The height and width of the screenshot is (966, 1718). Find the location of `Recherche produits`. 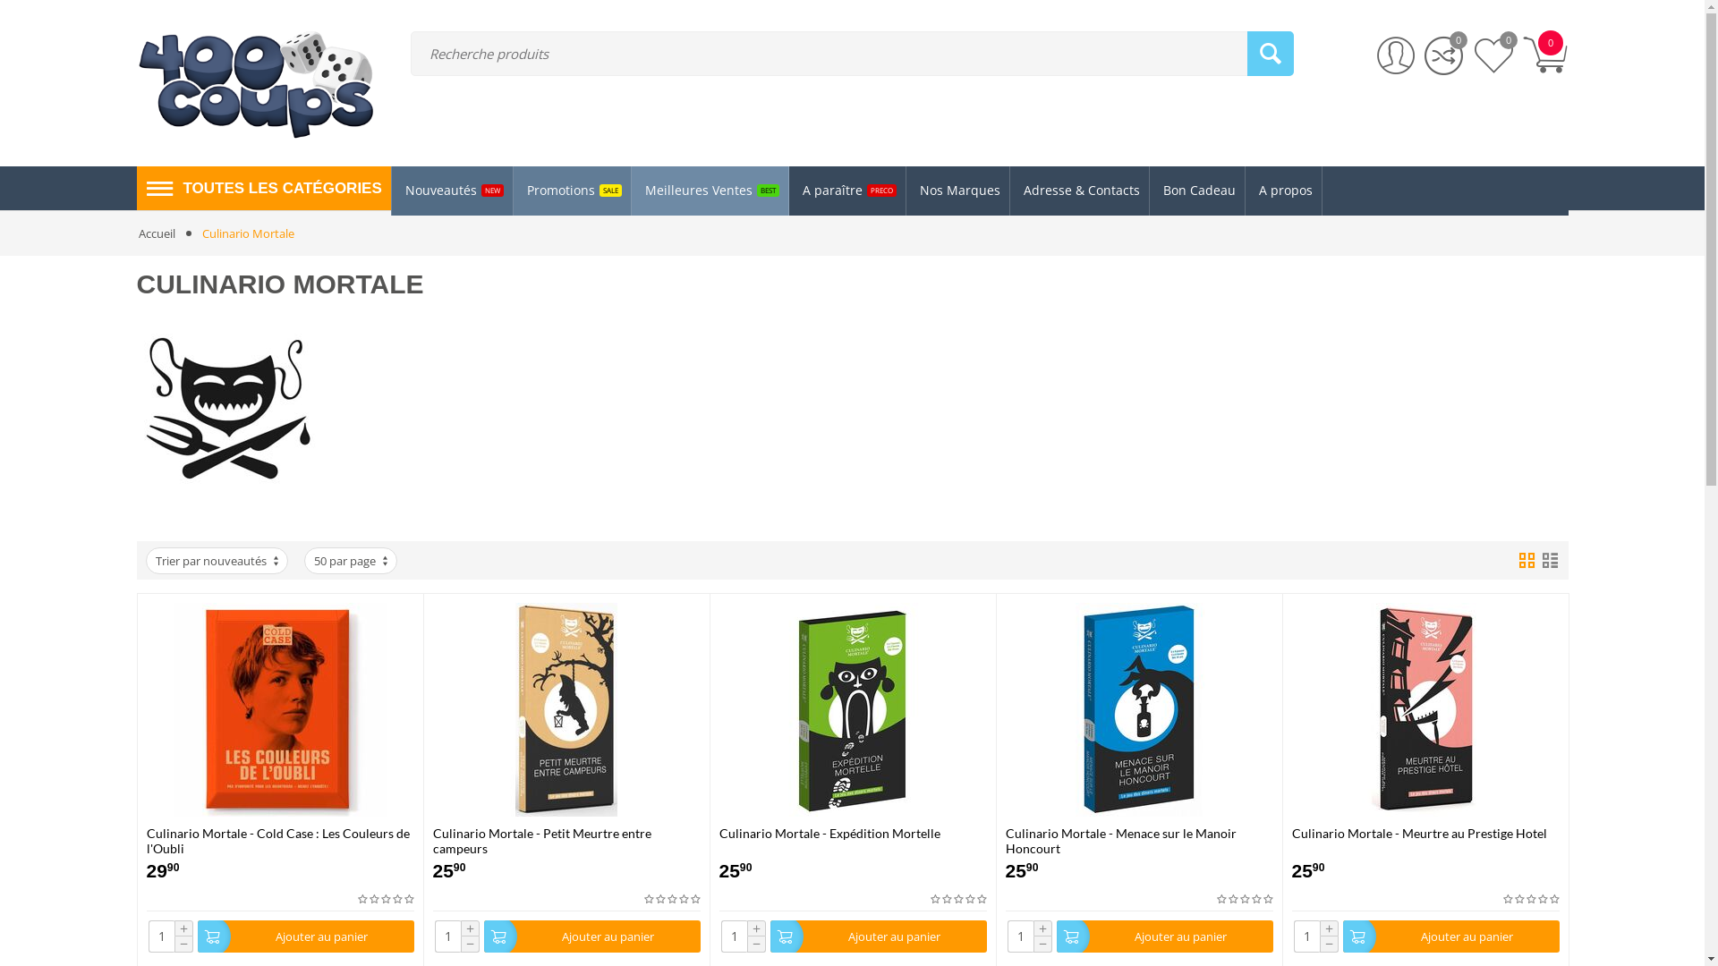

Recherche produits is located at coordinates (852, 54).